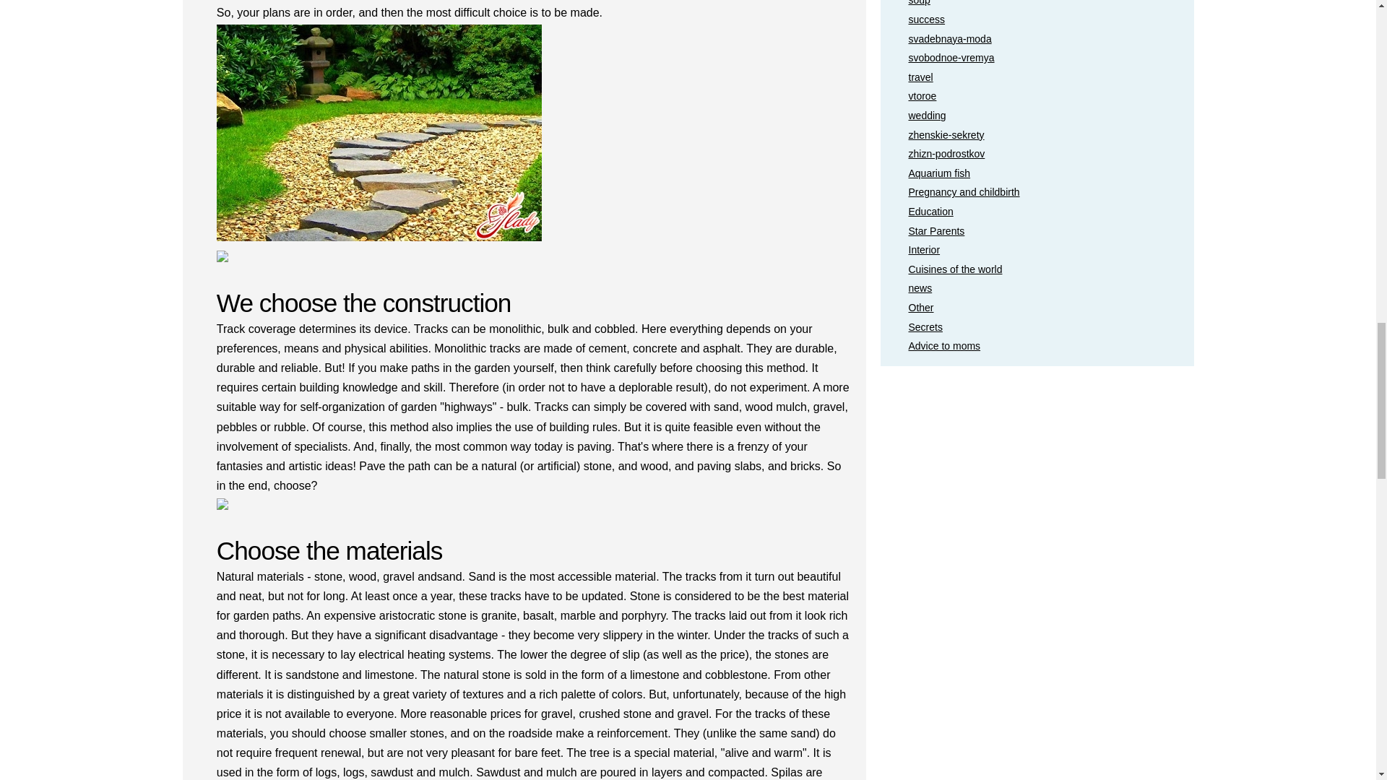 This screenshot has height=780, width=1387. I want to click on beautiful paths in the garden with your own hands, so click(379, 136).